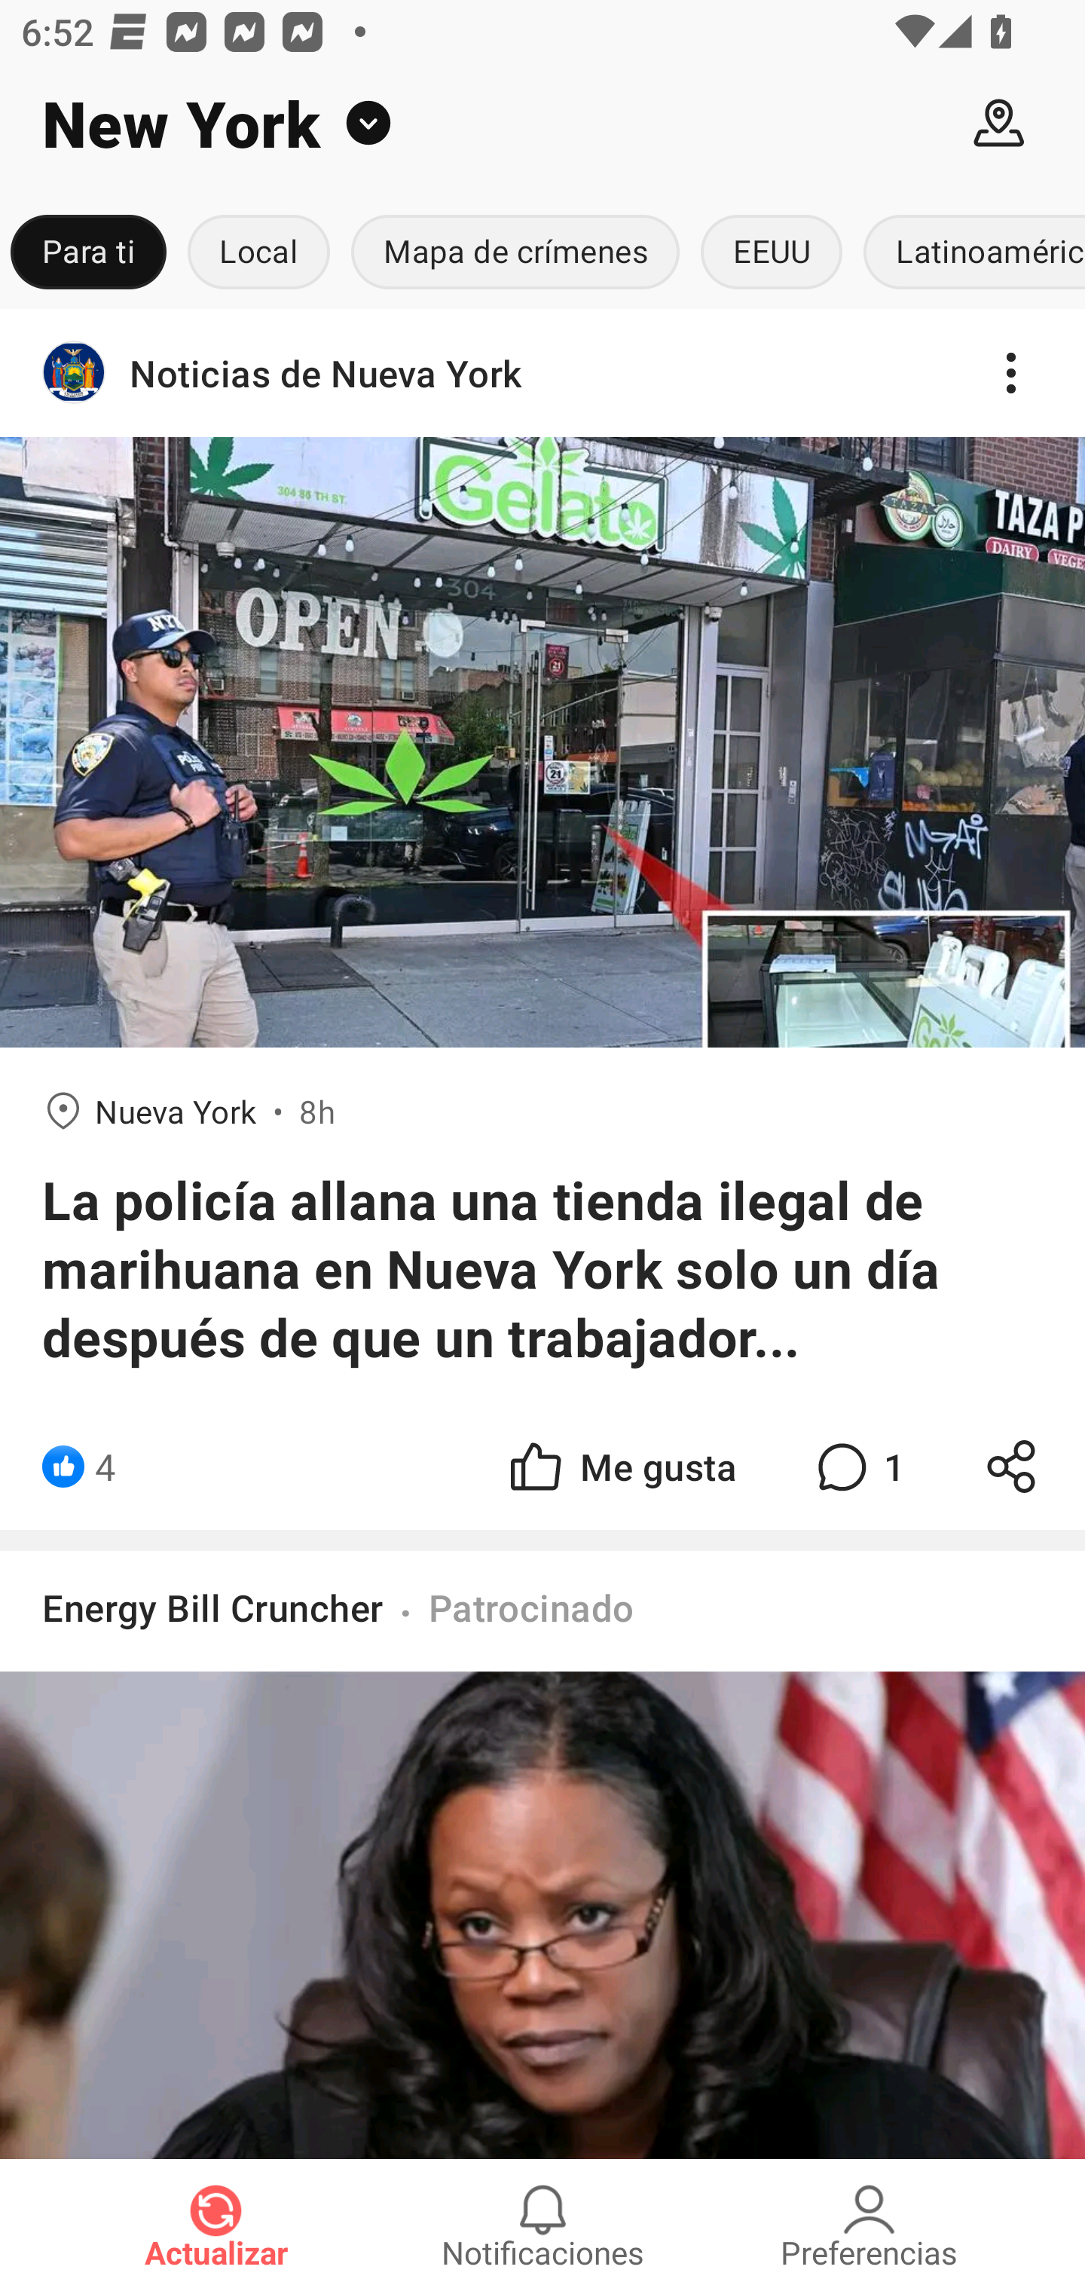  What do you see at coordinates (105, 1466) in the screenshot?
I see `4` at bounding box center [105, 1466].